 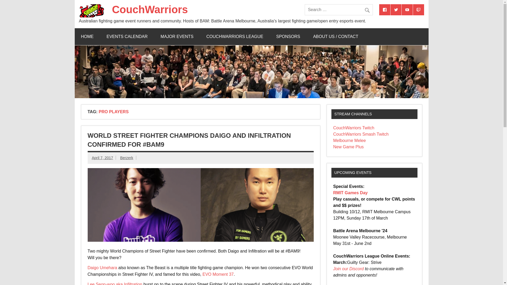 I want to click on COUCHWARRIORS LEAGUE, so click(x=235, y=36).